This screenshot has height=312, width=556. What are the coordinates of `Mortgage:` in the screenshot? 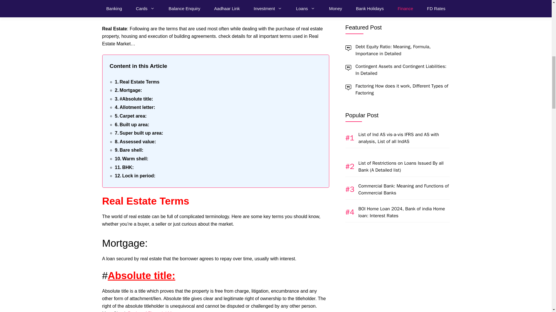 It's located at (128, 90).